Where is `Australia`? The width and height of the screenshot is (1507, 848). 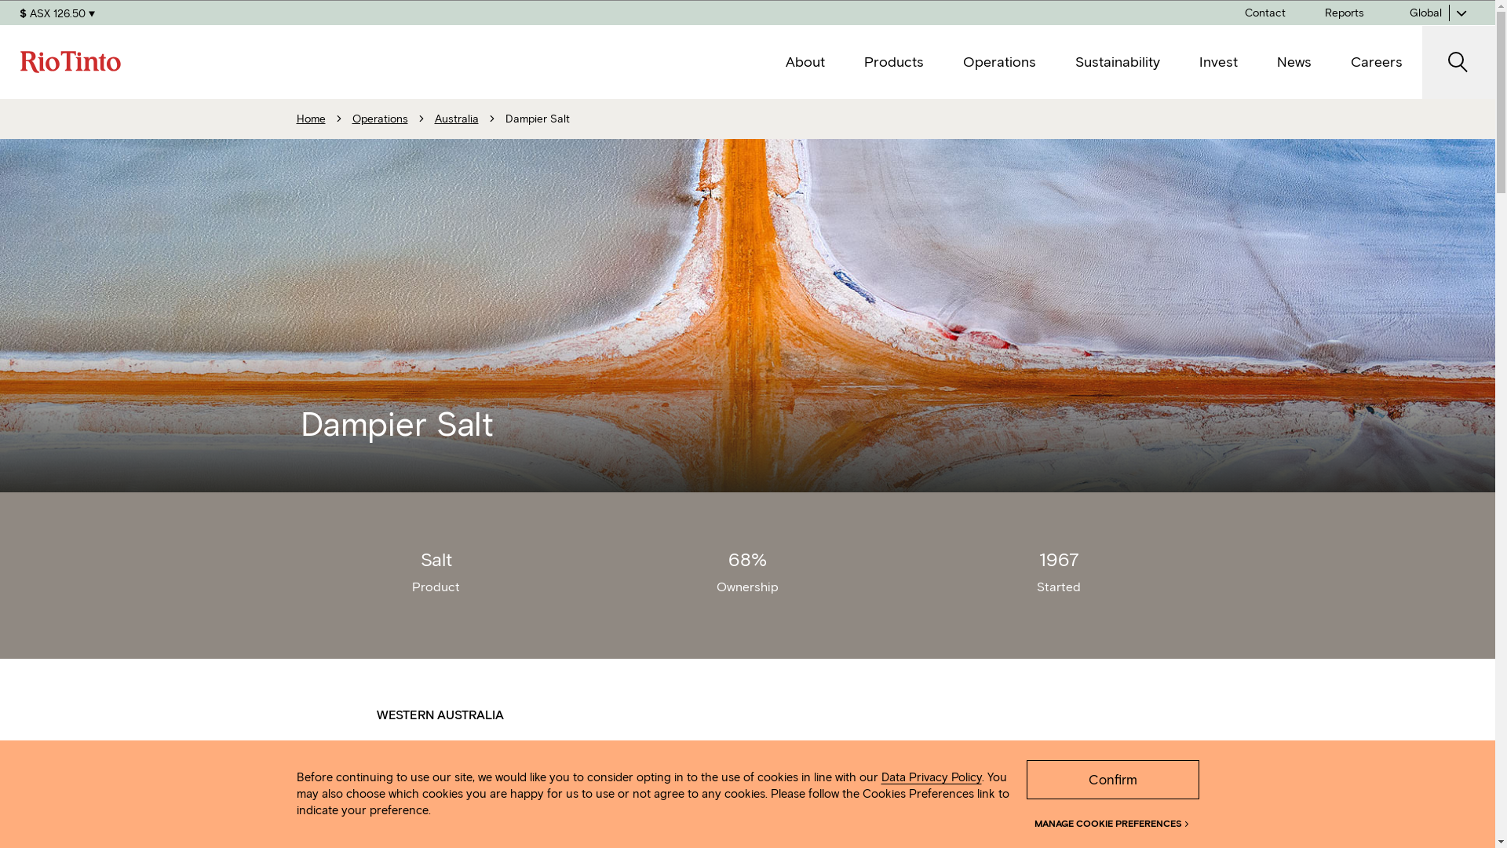
Australia is located at coordinates (457, 119).